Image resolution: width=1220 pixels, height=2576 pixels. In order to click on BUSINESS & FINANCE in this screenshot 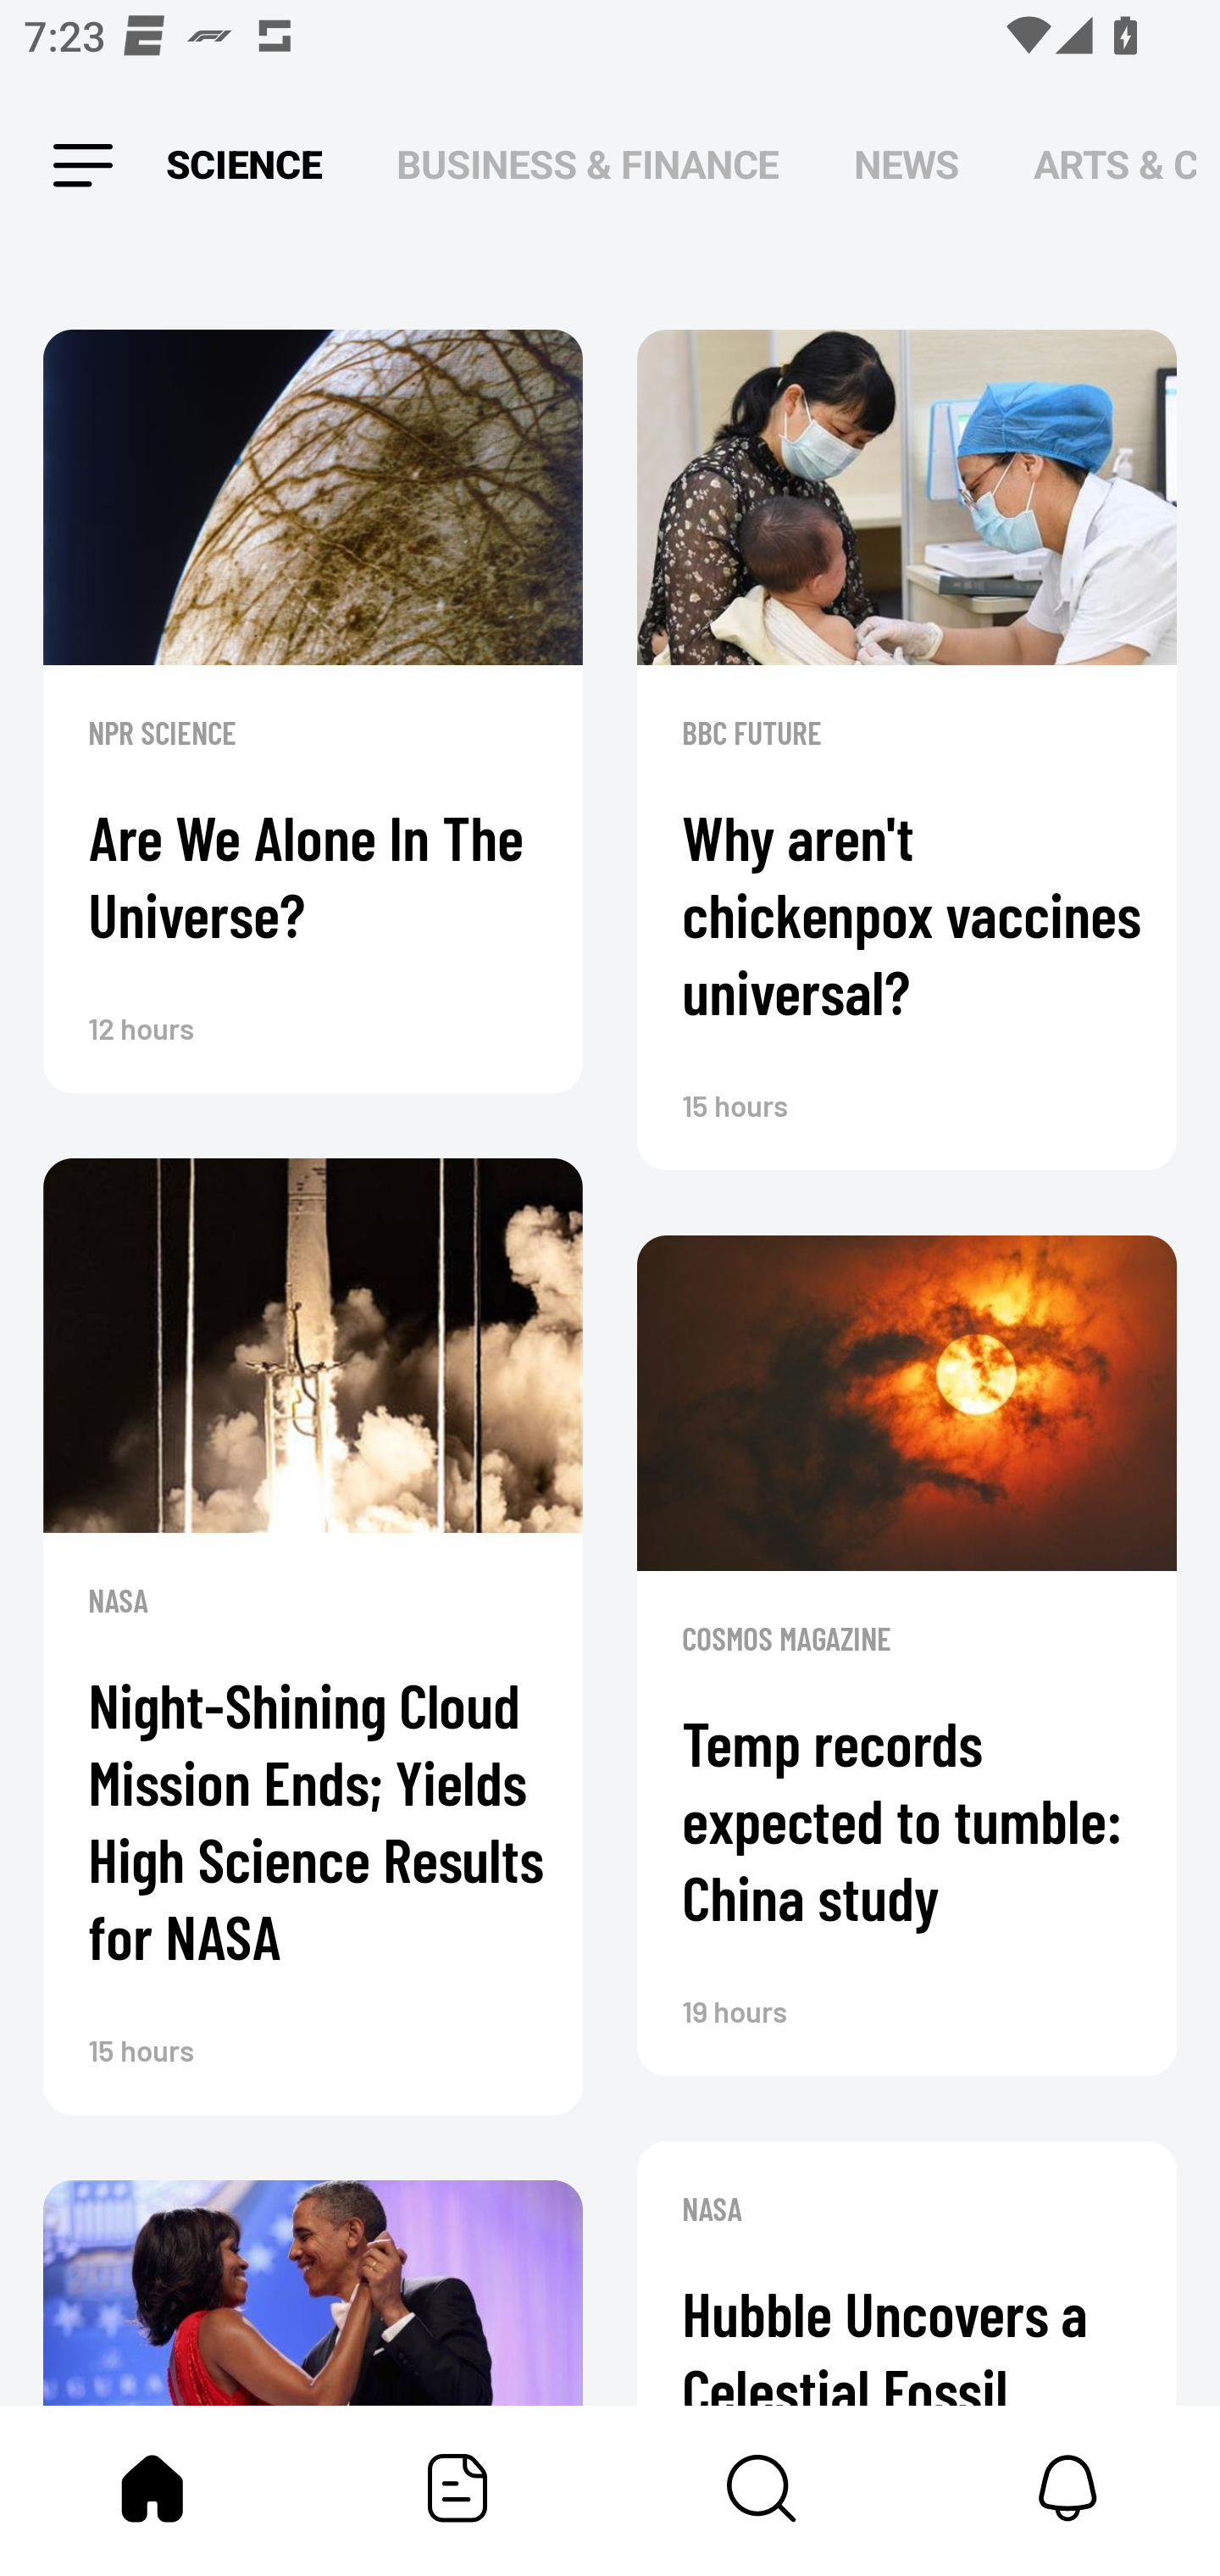, I will do `click(588, 166)`.